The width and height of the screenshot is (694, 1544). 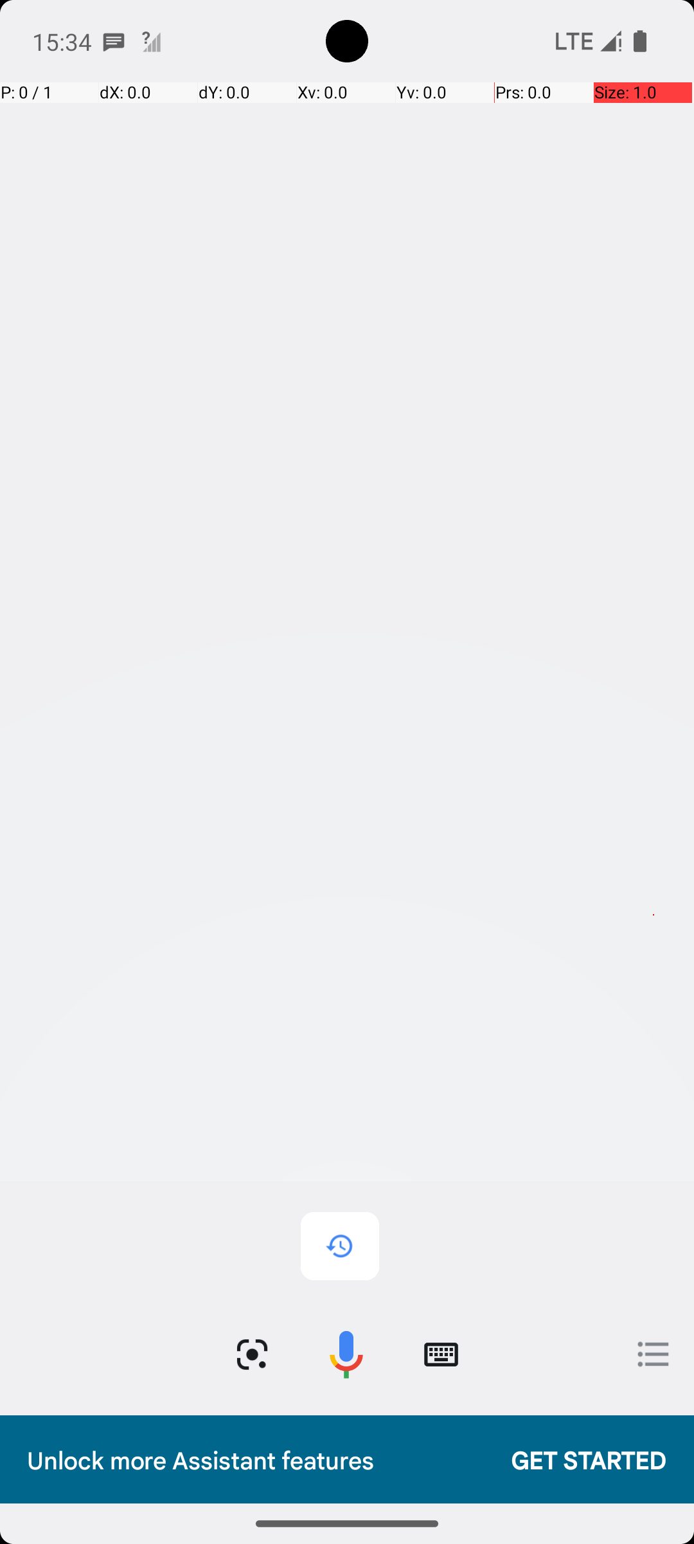 I want to click on GET STARTED, so click(x=576, y=1459).